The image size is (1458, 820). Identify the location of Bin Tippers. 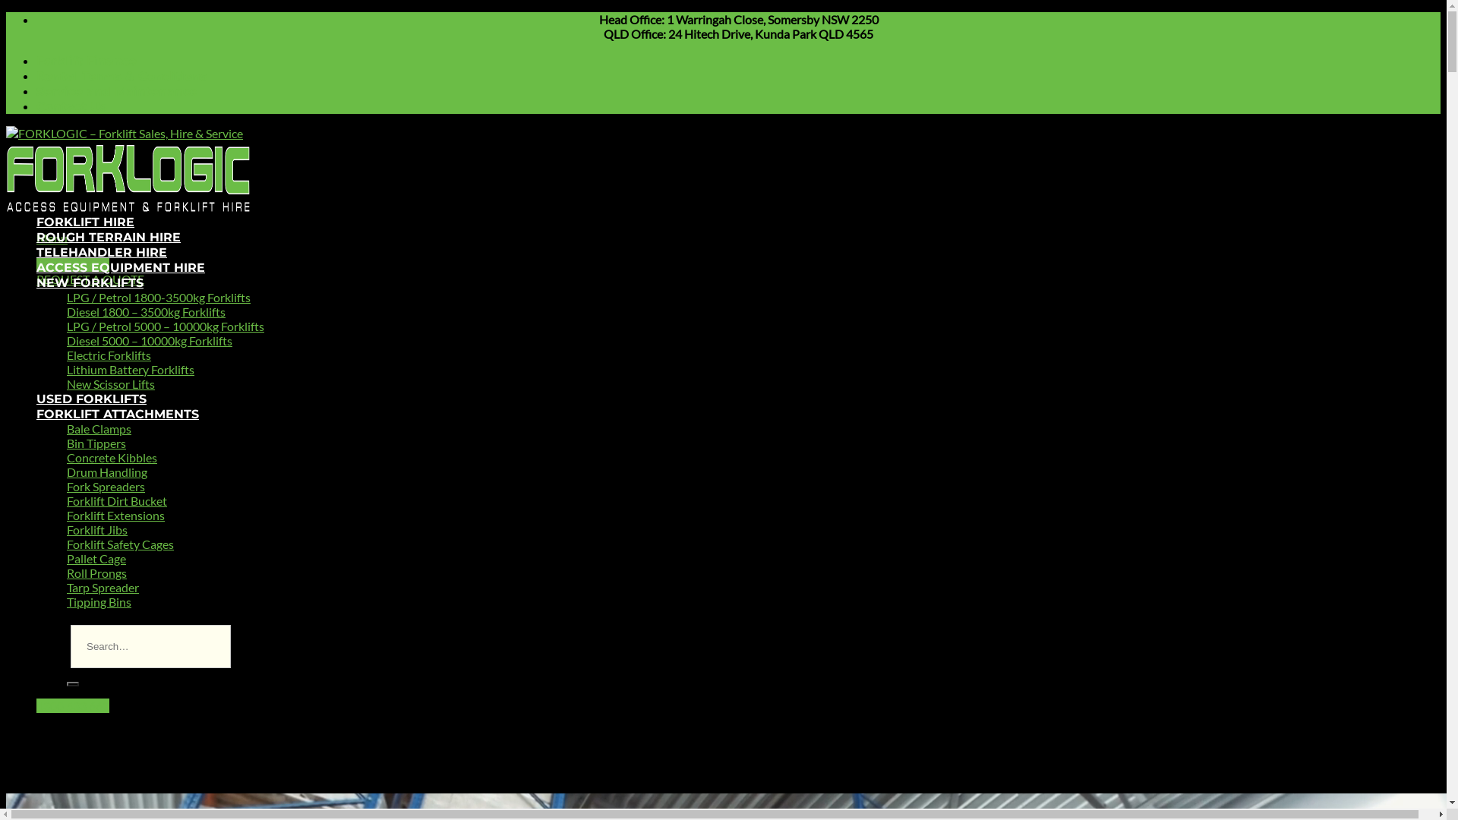
(96, 443).